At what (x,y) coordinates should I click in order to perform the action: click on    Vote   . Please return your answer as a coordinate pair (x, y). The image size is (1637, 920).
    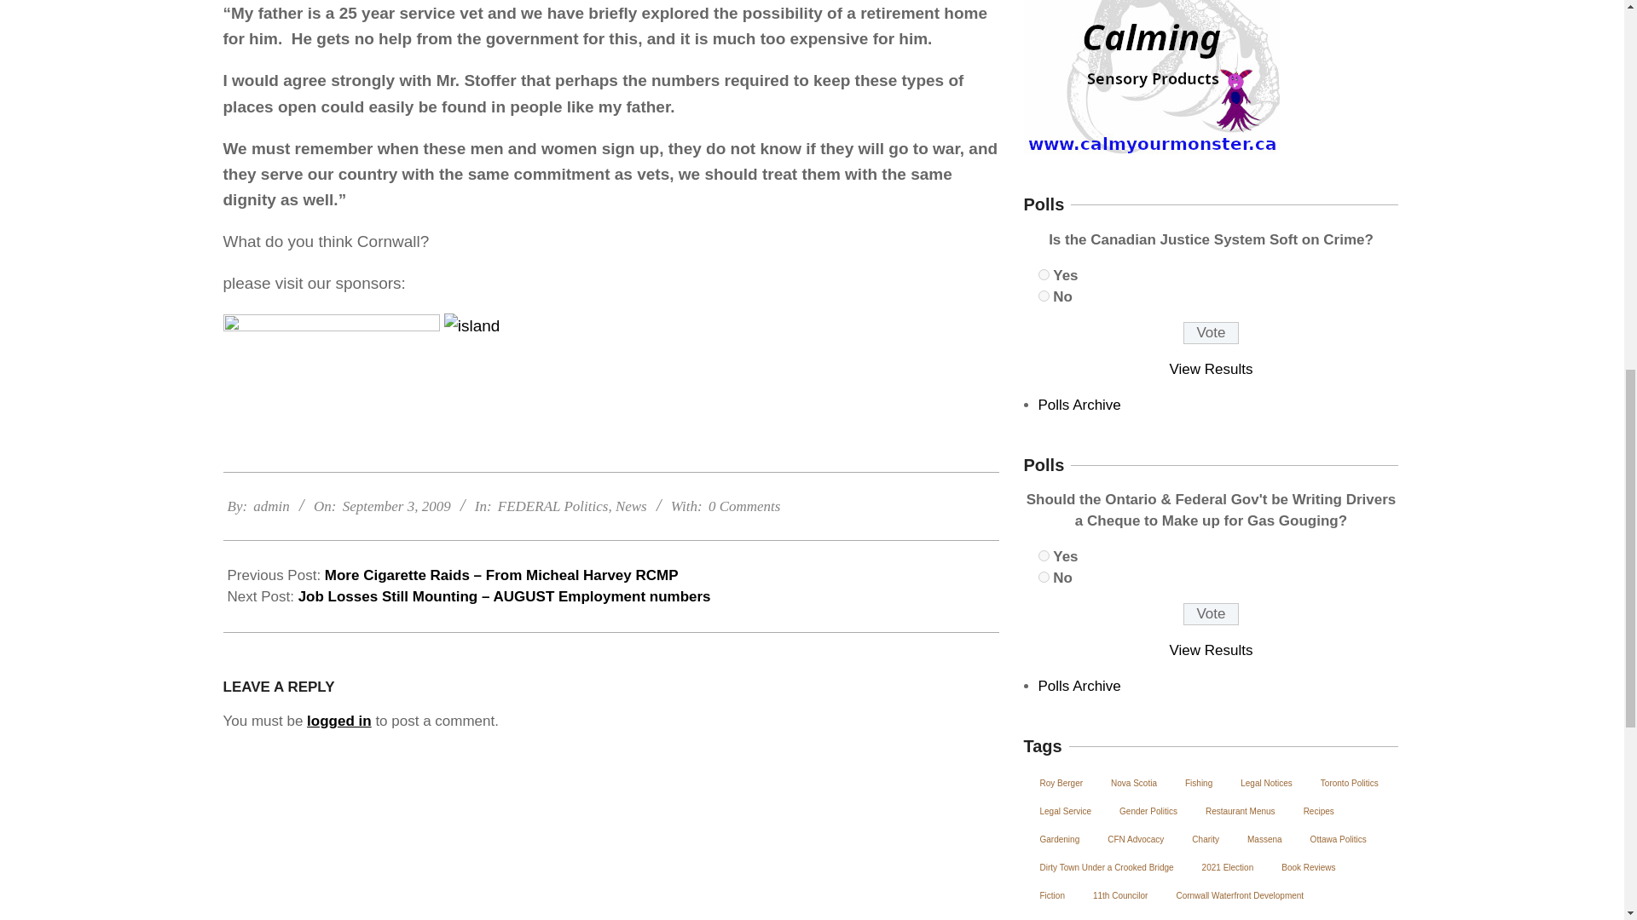
    Looking at the image, I should click on (1211, 614).